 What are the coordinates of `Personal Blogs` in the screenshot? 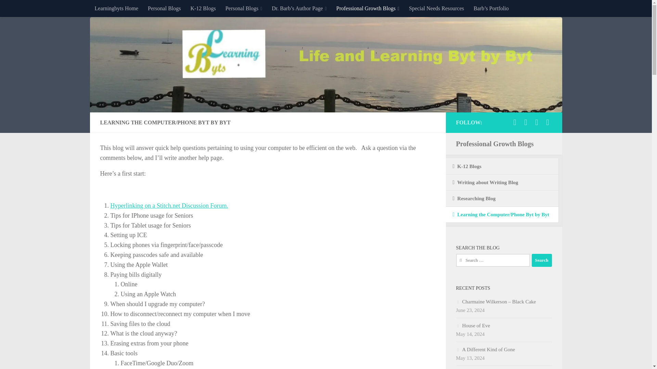 It's located at (244, 8).